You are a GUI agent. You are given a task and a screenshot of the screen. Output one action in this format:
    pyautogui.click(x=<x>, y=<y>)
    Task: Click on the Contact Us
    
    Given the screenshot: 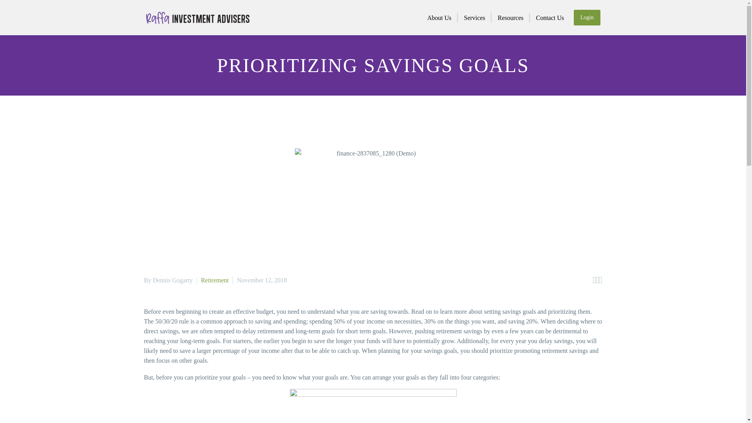 What is the action you would take?
    pyautogui.click(x=550, y=17)
    